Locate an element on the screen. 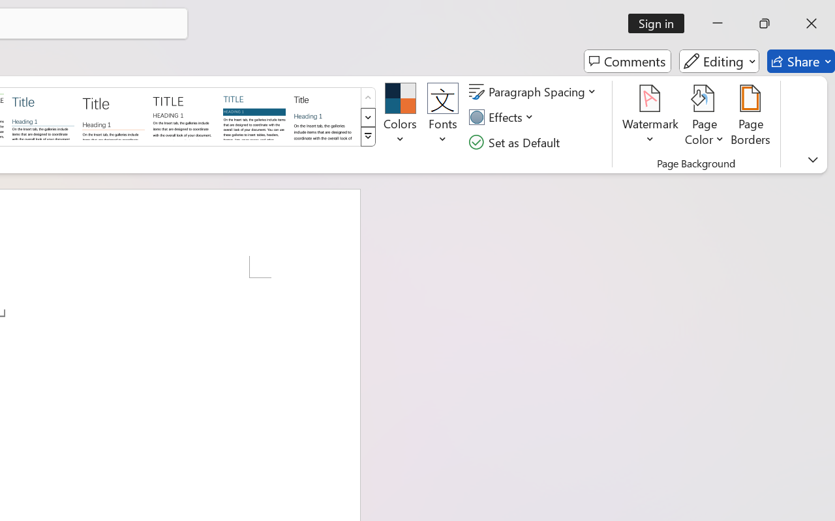  Lines (Simple) is located at coordinates (43, 116).